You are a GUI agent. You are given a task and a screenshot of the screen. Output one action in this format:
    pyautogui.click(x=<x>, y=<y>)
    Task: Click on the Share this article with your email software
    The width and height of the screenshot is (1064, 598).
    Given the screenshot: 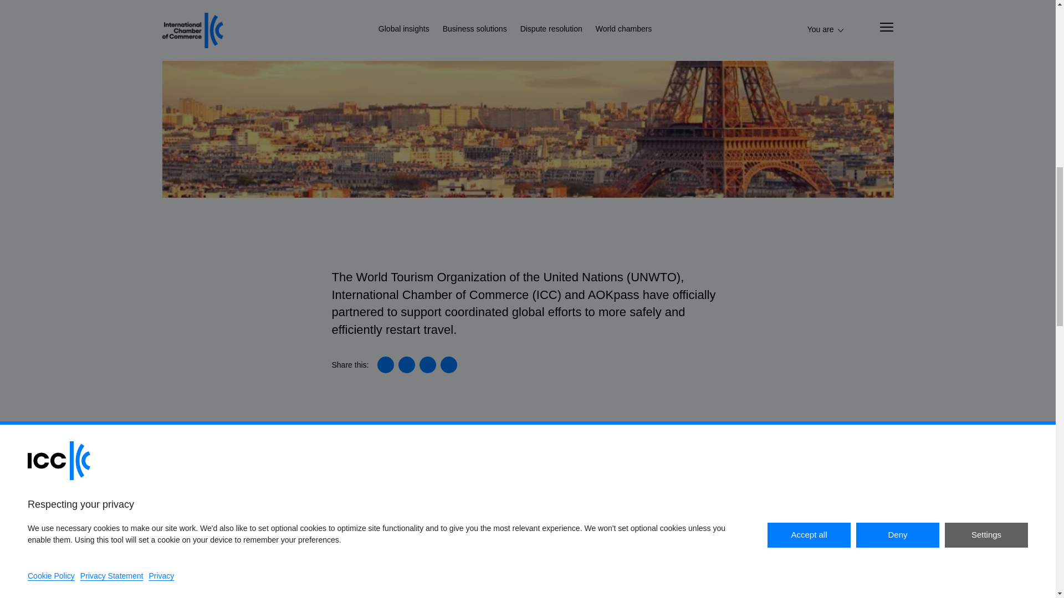 What is the action you would take?
    pyautogui.click(x=449, y=364)
    